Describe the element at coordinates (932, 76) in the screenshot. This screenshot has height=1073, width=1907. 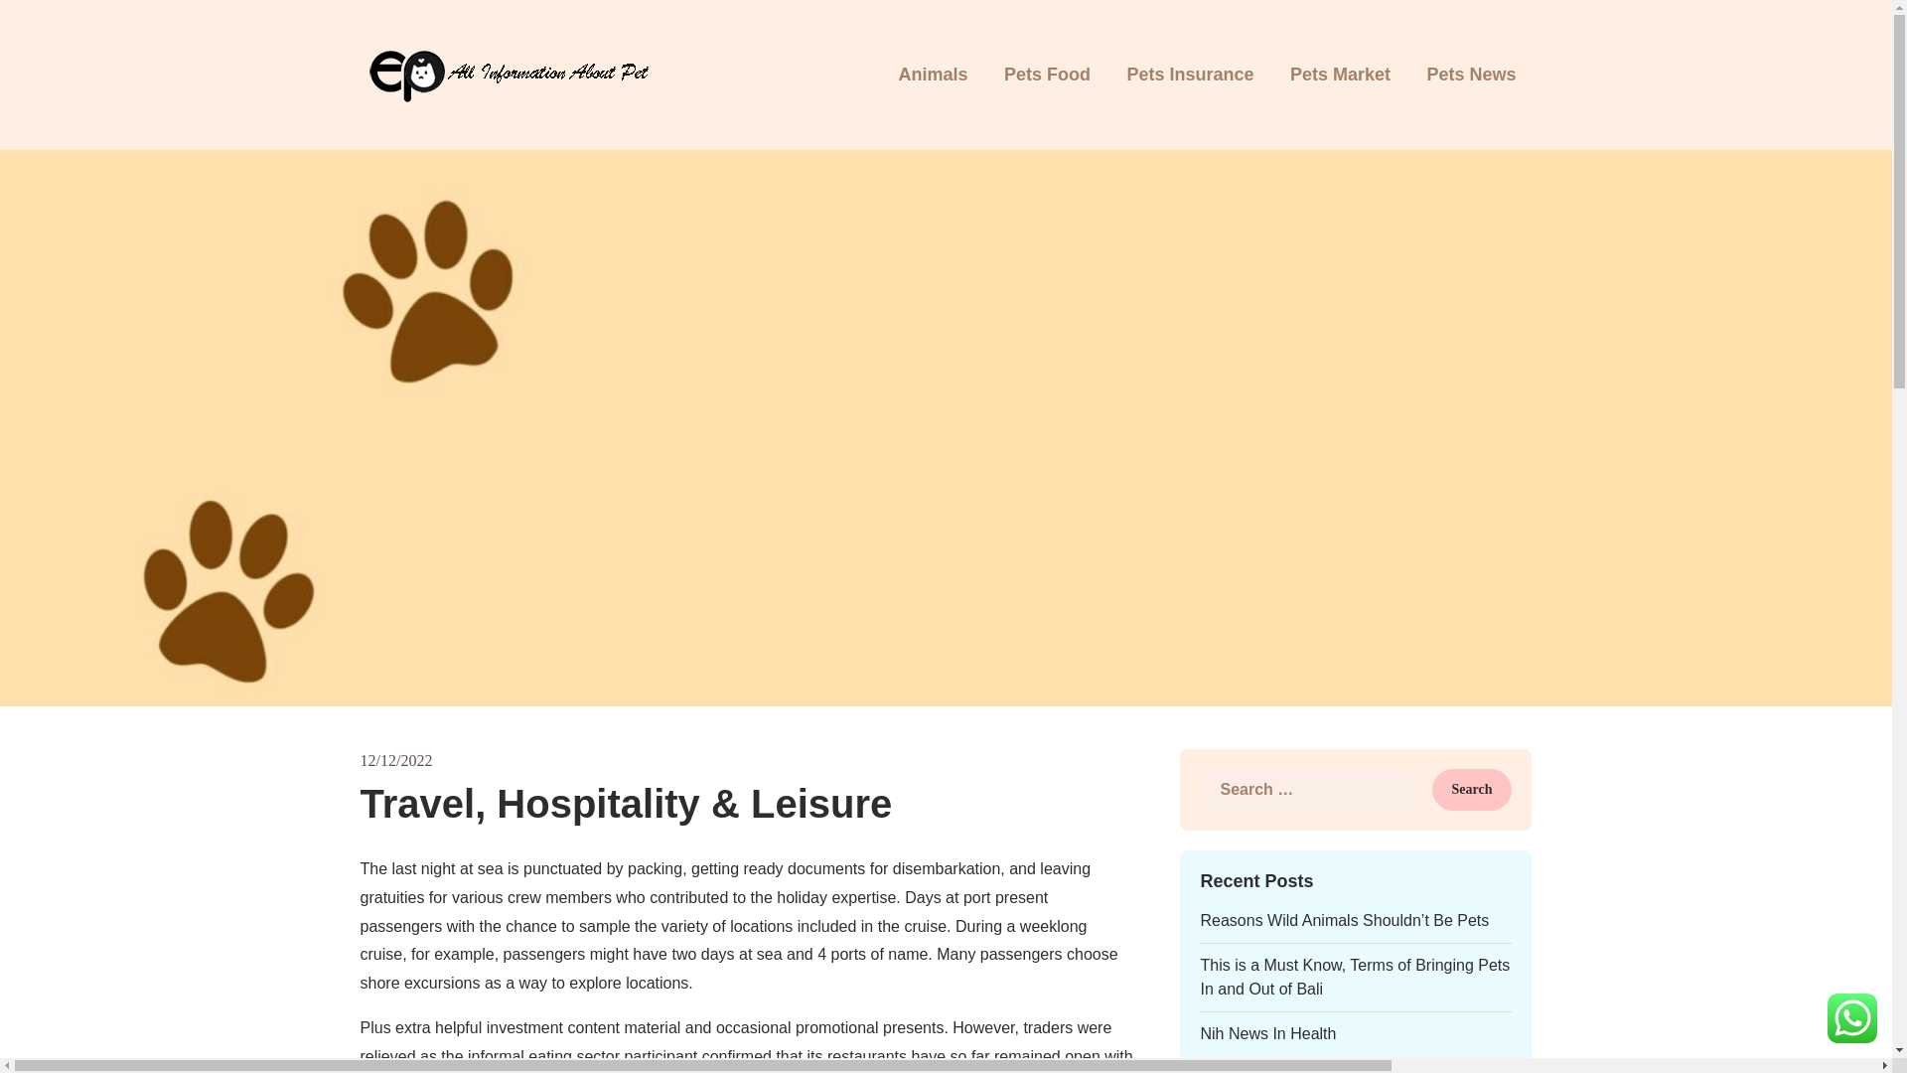
I see `Animals` at that location.